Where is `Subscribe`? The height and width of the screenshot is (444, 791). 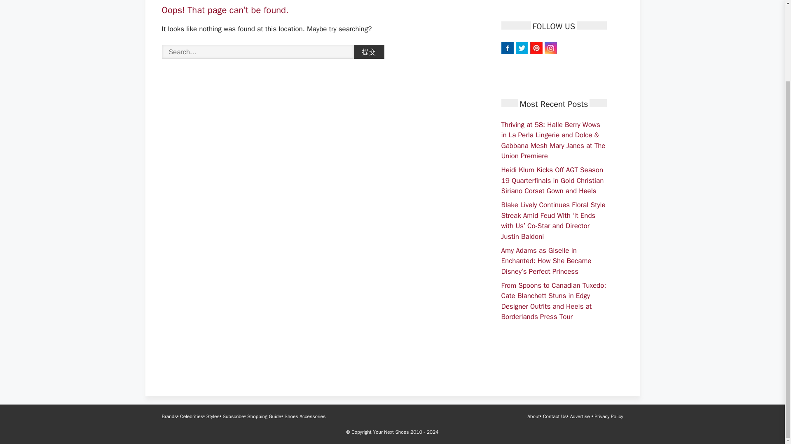
Subscribe is located at coordinates (234, 416).